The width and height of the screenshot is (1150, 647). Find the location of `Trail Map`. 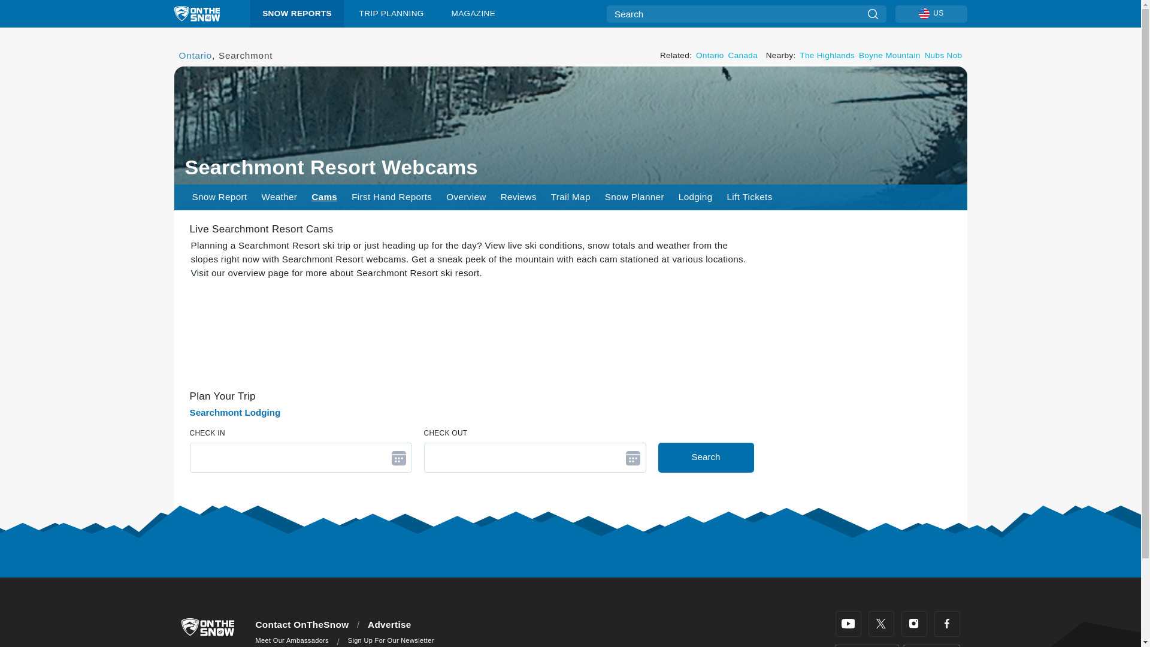

Trail Map is located at coordinates (571, 197).